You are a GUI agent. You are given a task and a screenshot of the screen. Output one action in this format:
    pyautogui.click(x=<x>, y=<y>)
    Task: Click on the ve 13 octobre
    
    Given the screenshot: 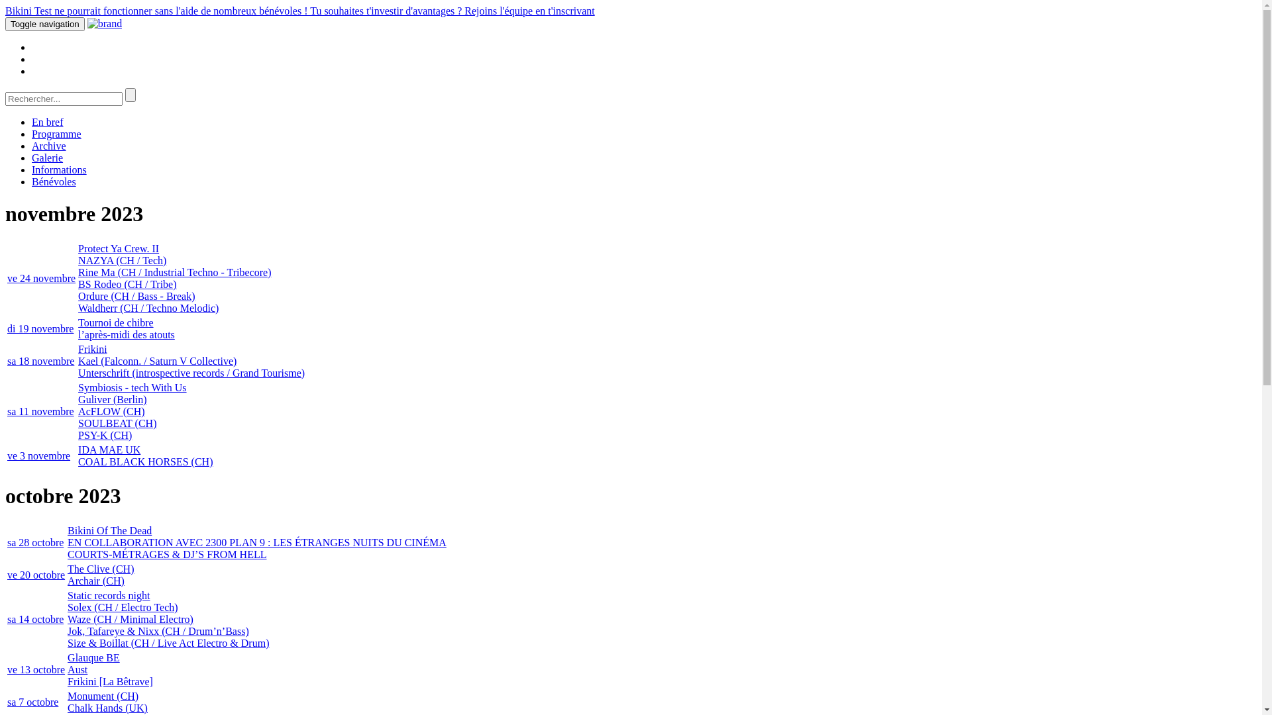 What is the action you would take?
    pyautogui.click(x=36, y=670)
    